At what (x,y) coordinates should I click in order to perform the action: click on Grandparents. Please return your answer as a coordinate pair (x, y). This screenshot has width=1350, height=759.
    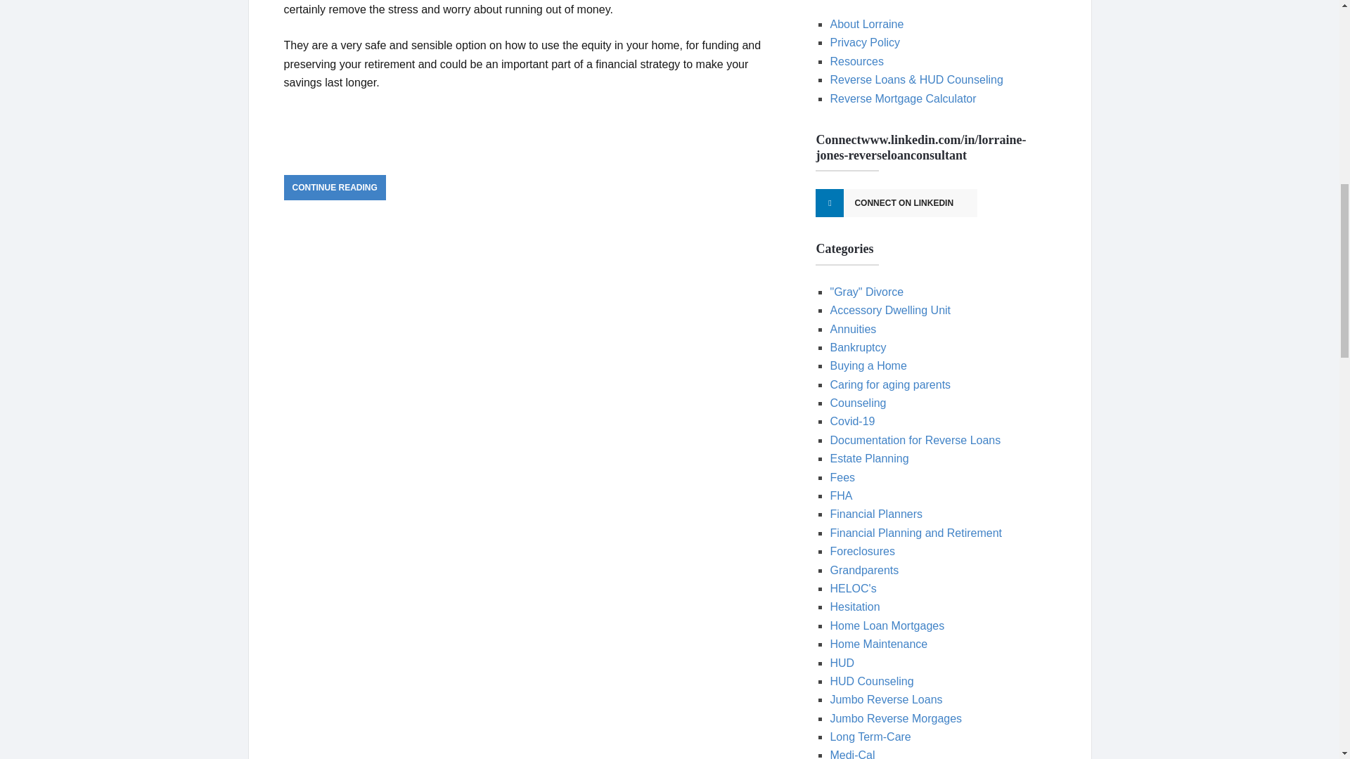
    Looking at the image, I should click on (864, 570).